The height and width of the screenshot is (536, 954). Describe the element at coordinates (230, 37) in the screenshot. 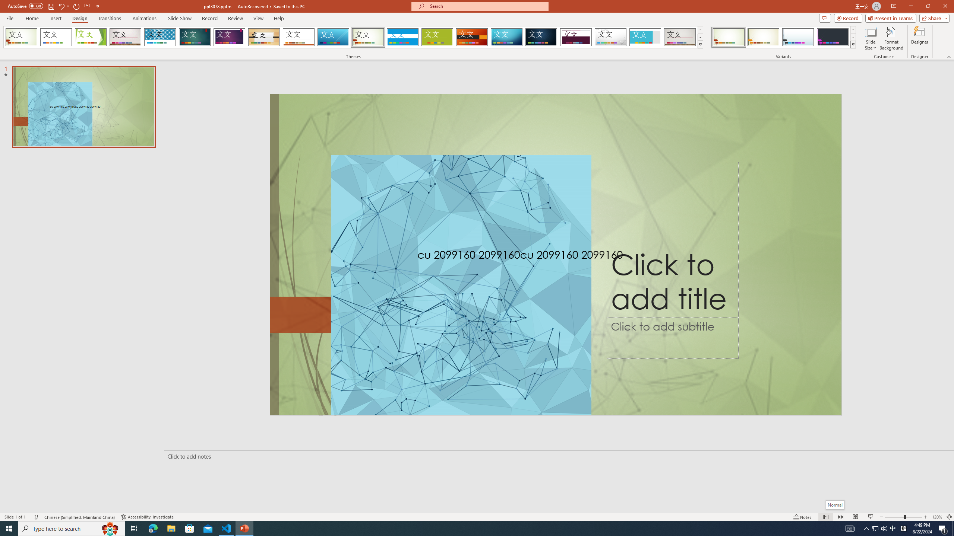

I see `Ion Boardroom Loading Preview...` at that location.